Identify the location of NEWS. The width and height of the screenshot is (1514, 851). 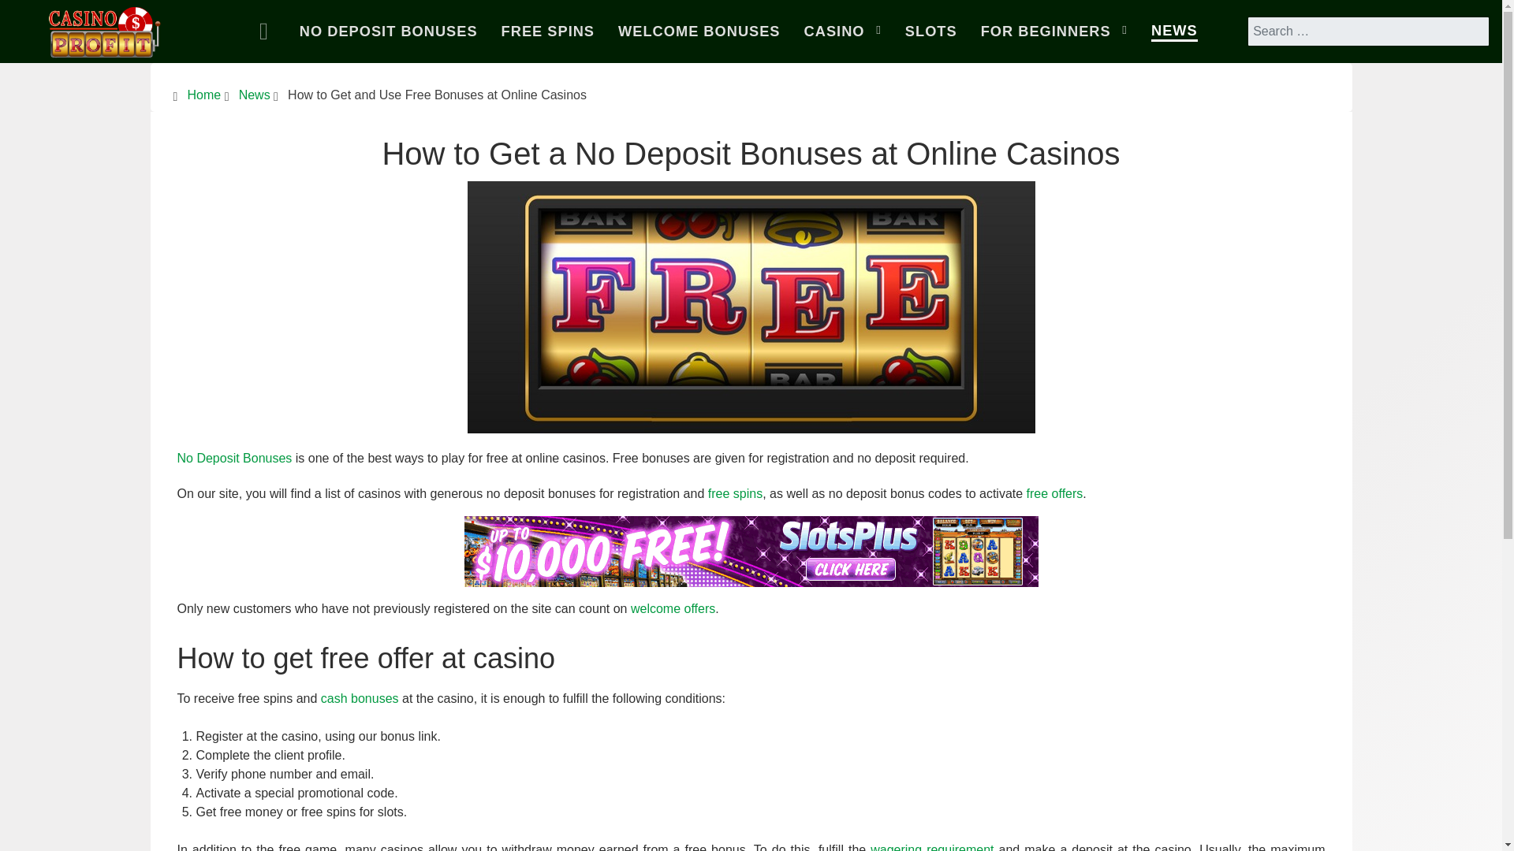
(1173, 32).